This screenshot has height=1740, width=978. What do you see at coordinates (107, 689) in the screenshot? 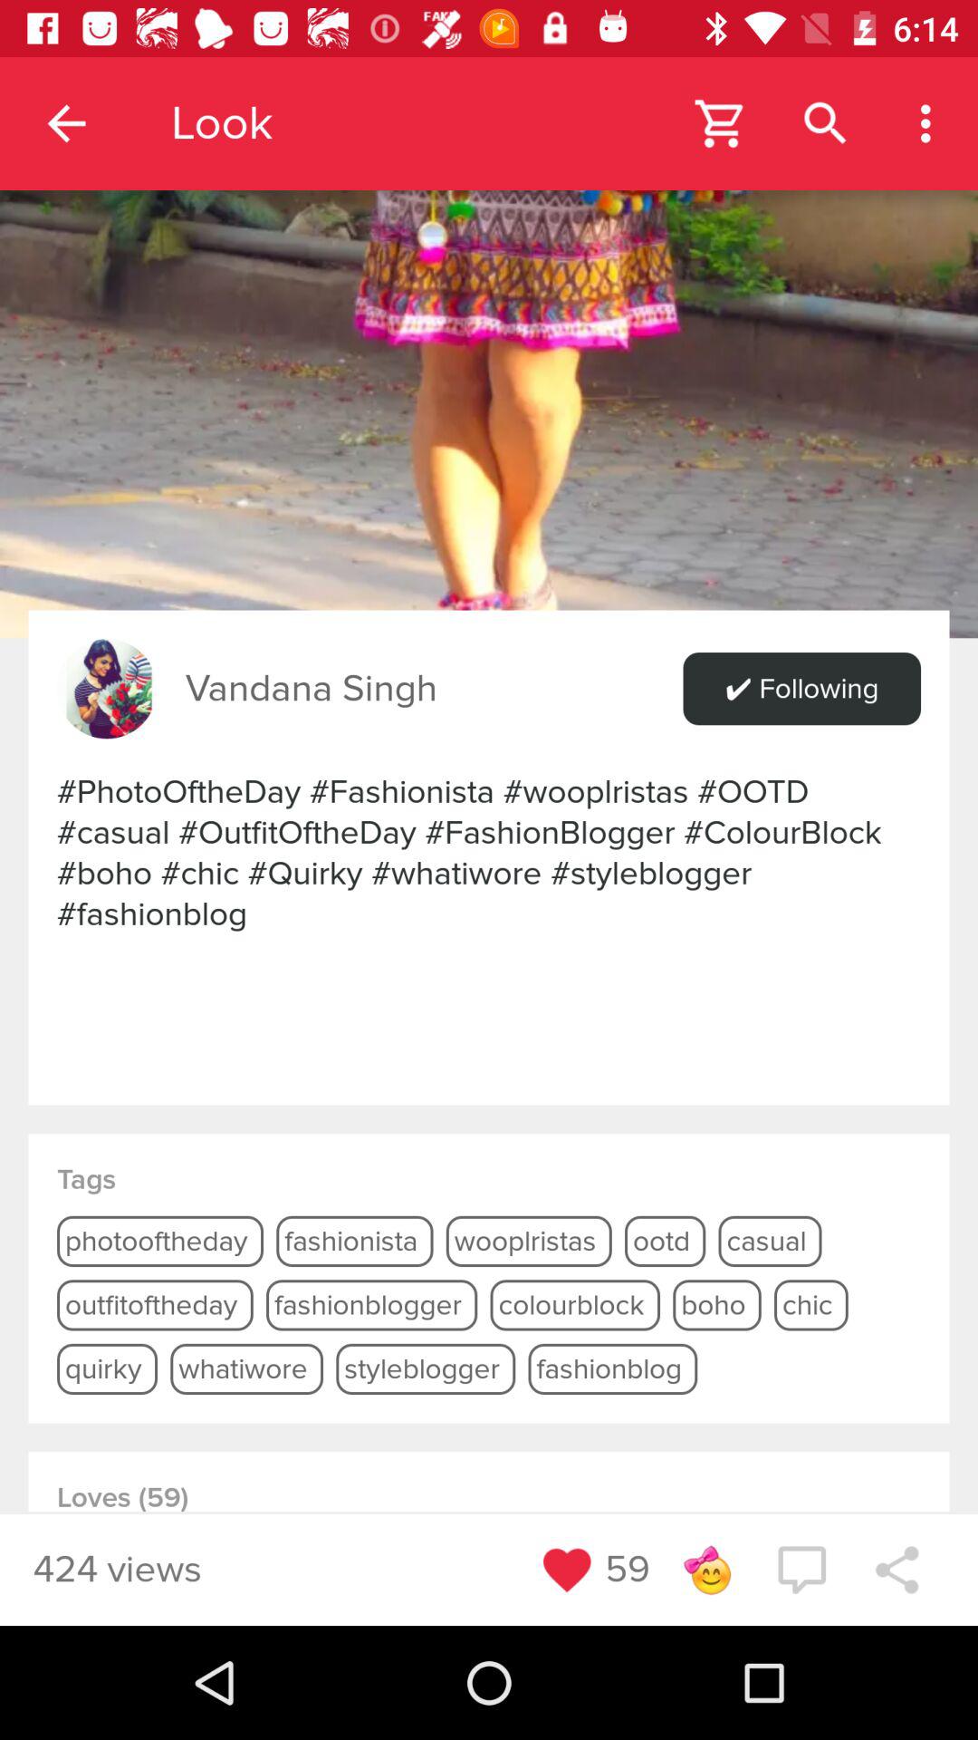
I see `click the item above photooftheday fashionista wooplristas icon` at bounding box center [107, 689].